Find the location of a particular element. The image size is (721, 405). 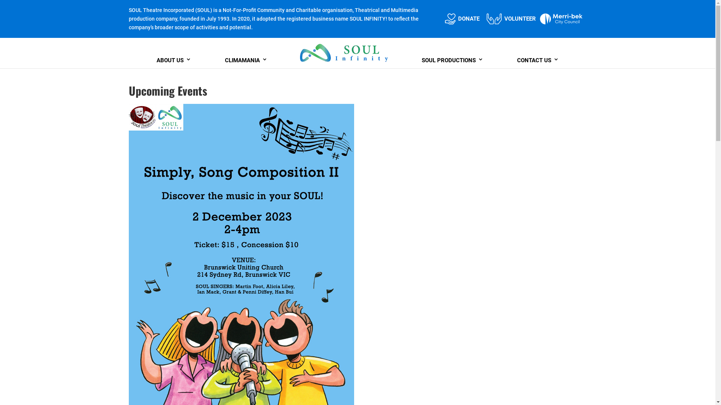

VOLUNTEER is located at coordinates (520, 19).